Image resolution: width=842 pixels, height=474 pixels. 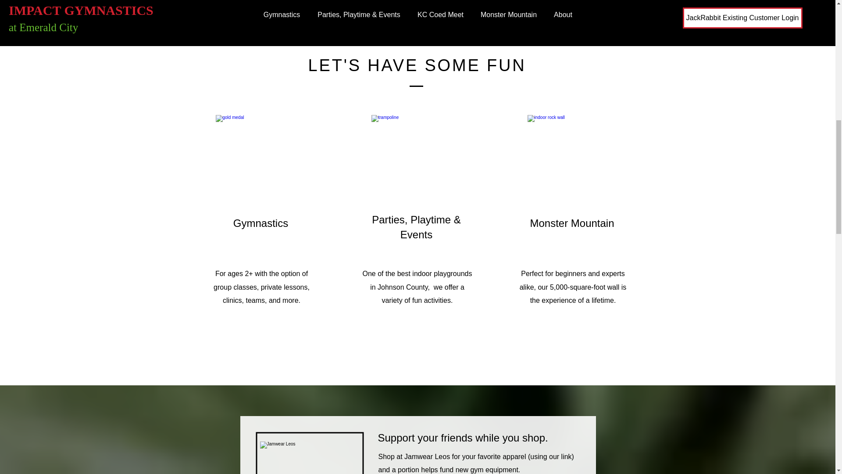 What do you see at coordinates (731, 2) in the screenshot?
I see `Get Climbing` at bounding box center [731, 2].